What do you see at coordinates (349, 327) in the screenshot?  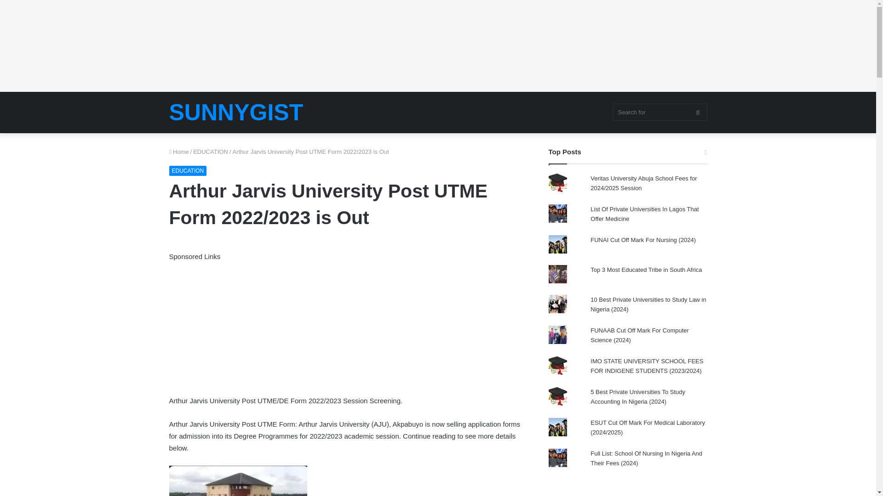 I see `Advertisement` at bounding box center [349, 327].